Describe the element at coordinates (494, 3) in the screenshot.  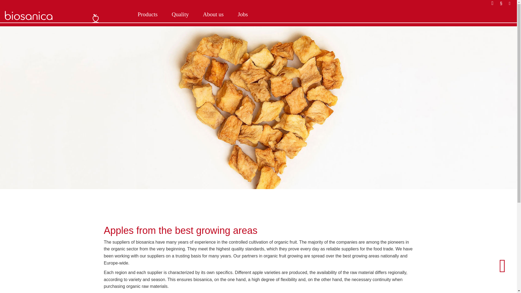
I see `Contact` at that location.